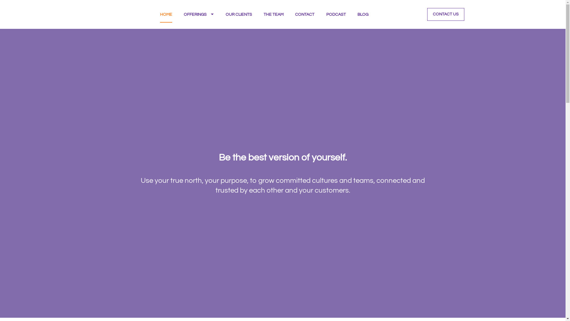  Describe the element at coordinates (274, 14) in the screenshot. I see `THE TEAM` at that location.